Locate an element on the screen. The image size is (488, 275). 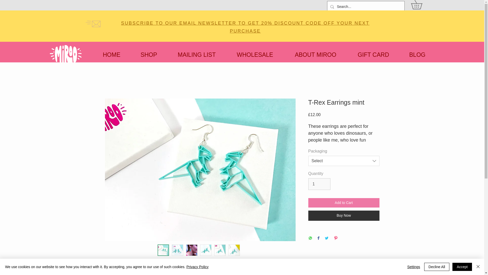
Privacy Policy is located at coordinates (197, 267).